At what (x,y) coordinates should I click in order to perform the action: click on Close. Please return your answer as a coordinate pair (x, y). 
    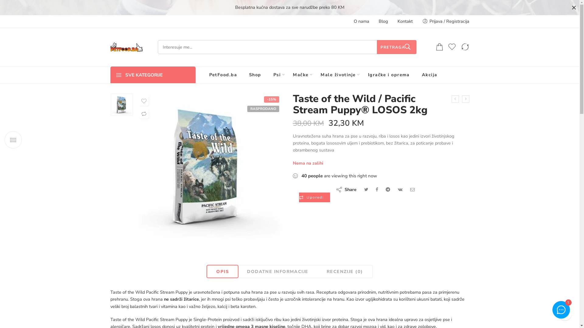
    Looking at the image, I should click on (574, 8).